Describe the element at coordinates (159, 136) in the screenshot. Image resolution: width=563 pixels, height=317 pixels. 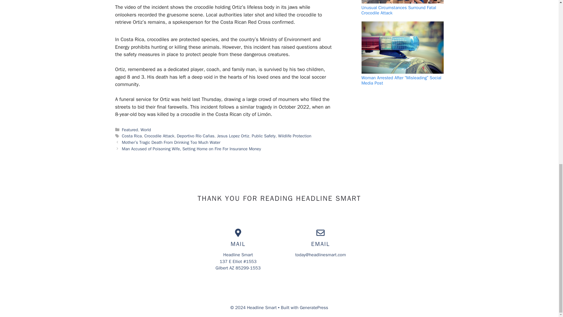
I see `Crocodile Attack` at that location.